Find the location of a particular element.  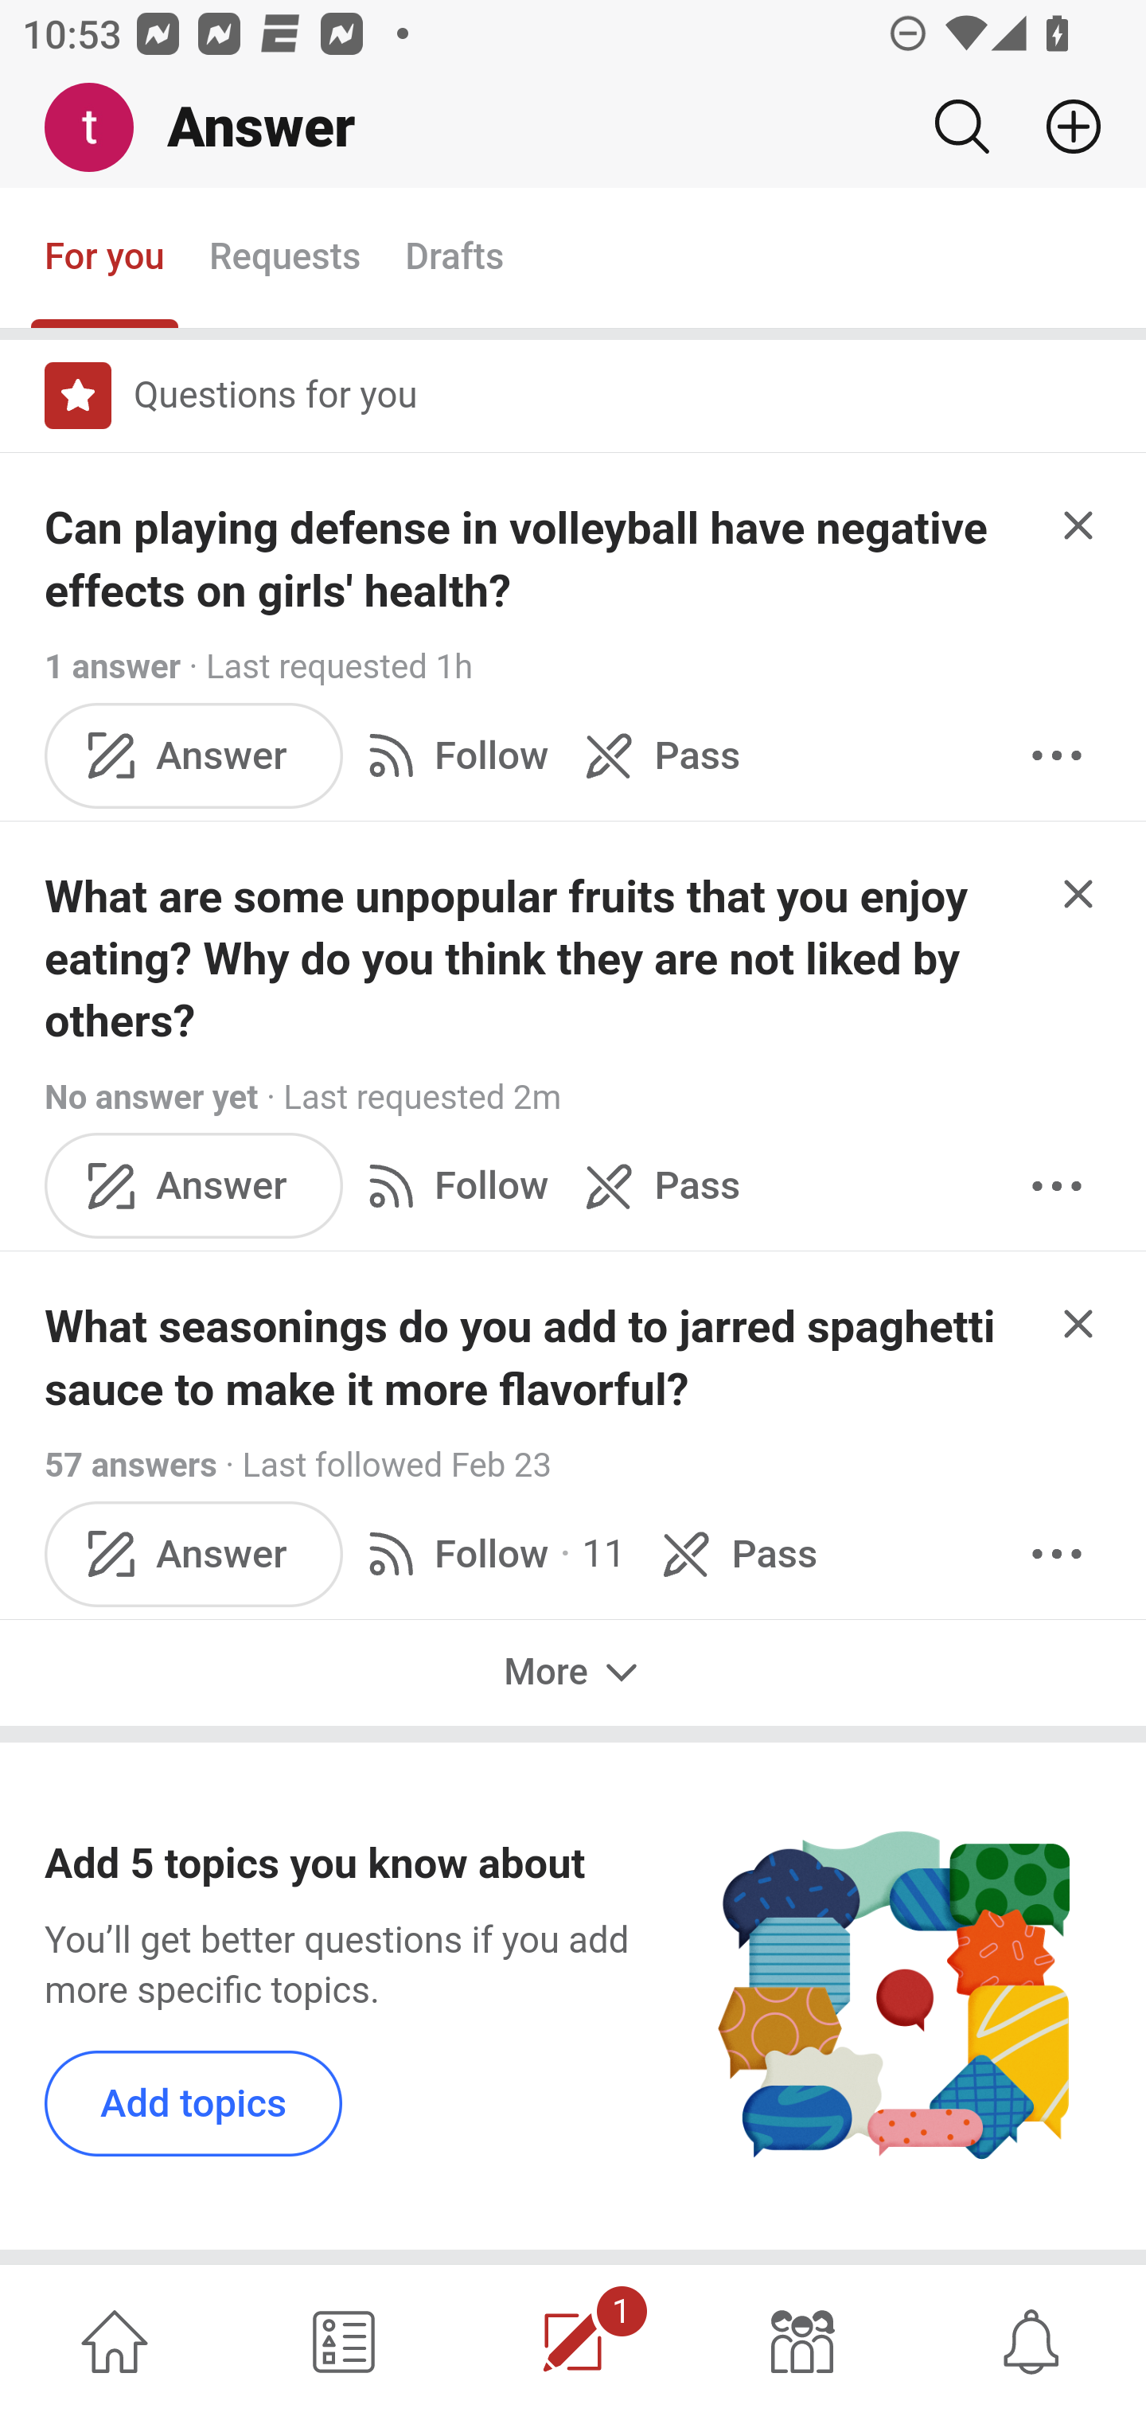

Pass is located at coordinates (734, 1554).